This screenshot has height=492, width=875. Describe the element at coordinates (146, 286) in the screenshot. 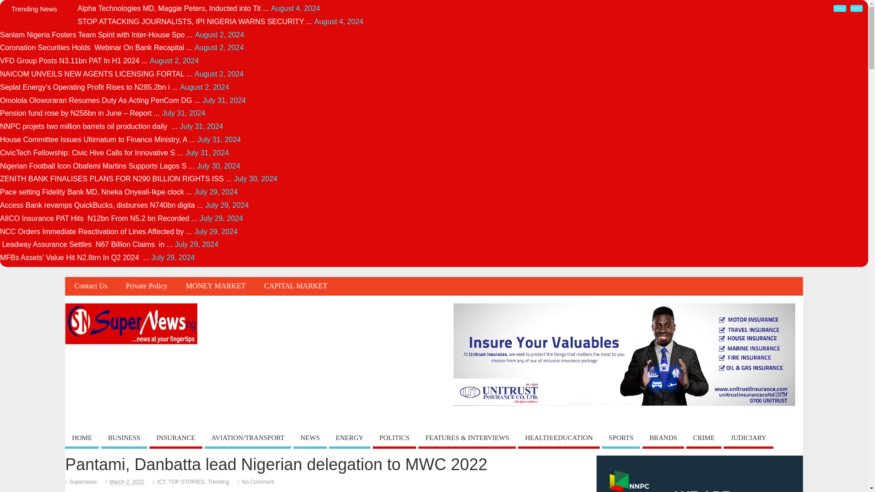

I see `Private Policy` at that location.